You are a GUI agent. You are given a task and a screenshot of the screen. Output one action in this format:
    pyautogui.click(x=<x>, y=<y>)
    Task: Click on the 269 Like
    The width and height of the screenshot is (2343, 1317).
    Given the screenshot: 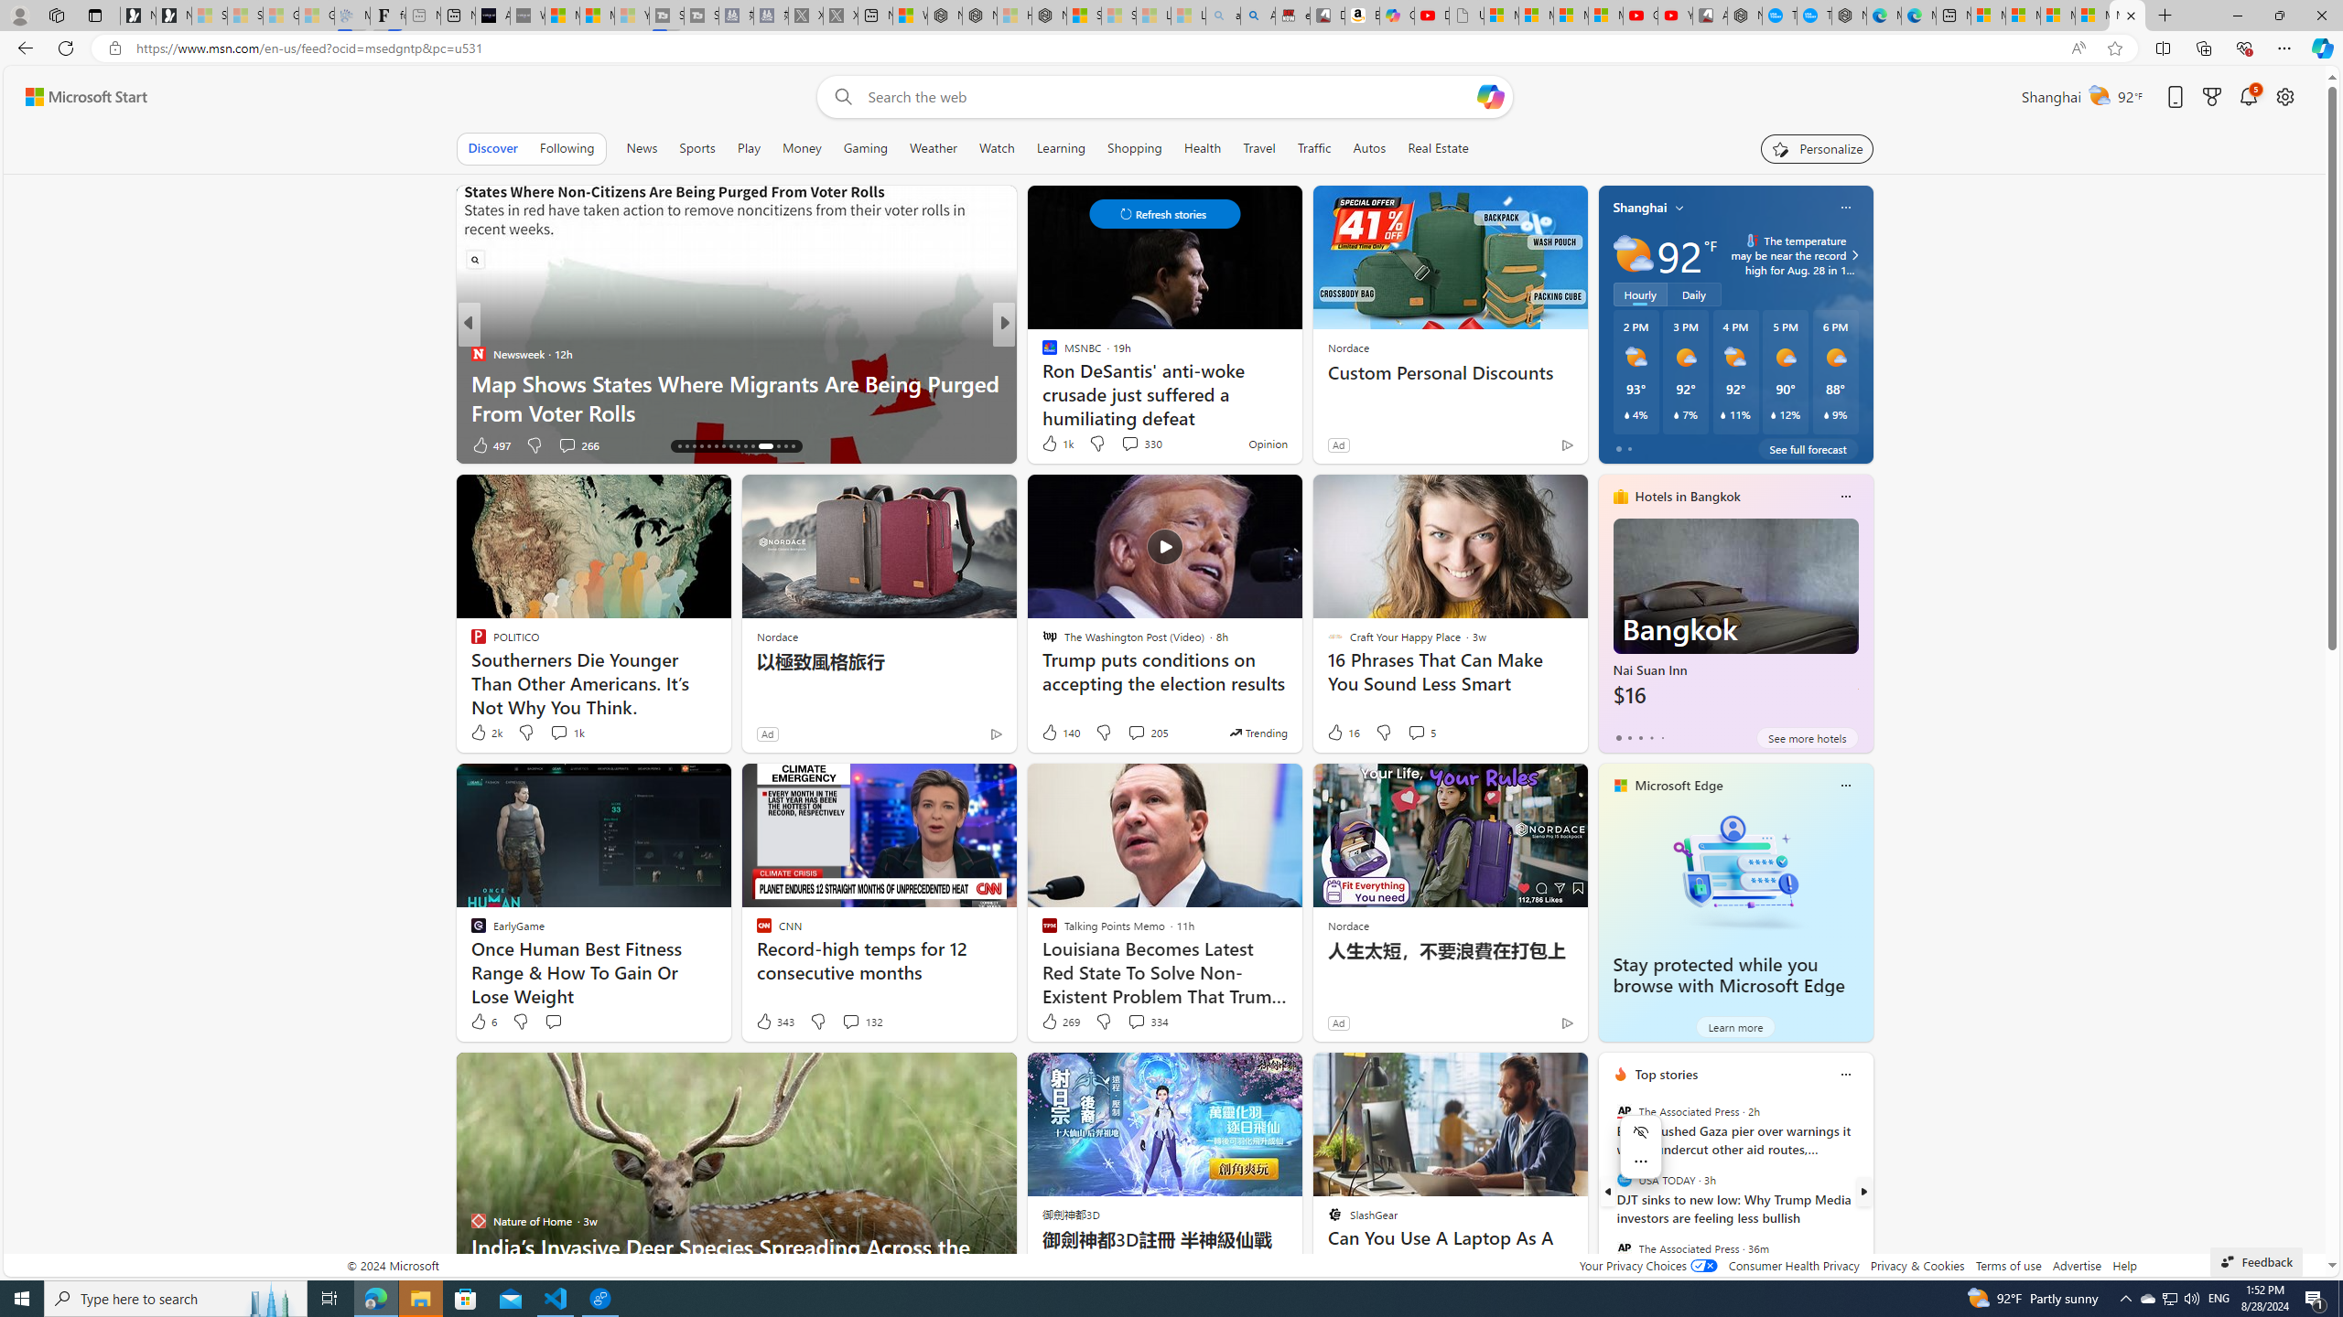 What is the action you would take?
    pyautogui.click(x=1060, y=1021)
    